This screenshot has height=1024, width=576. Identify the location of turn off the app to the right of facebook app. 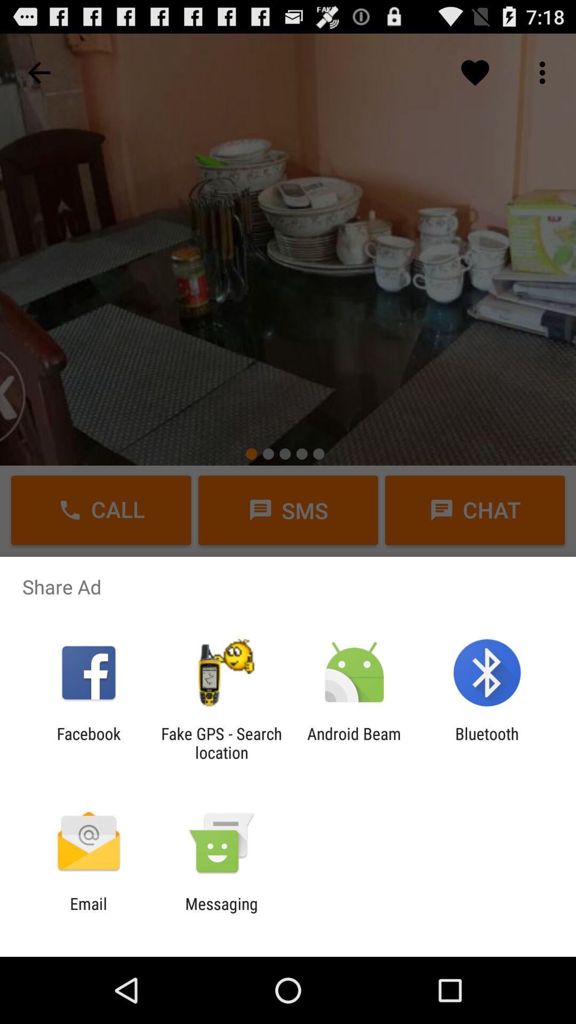
(221, 743).